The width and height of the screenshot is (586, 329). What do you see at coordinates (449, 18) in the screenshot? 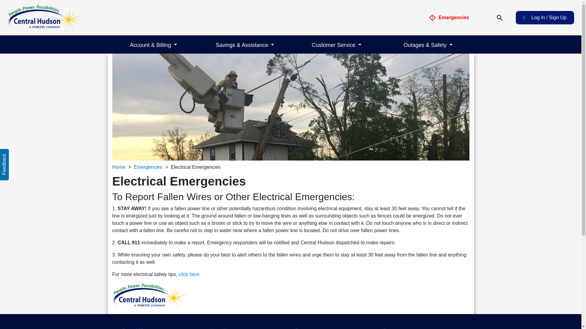
I see `Emergencies Emergencies` at bounding box center [449, 18].